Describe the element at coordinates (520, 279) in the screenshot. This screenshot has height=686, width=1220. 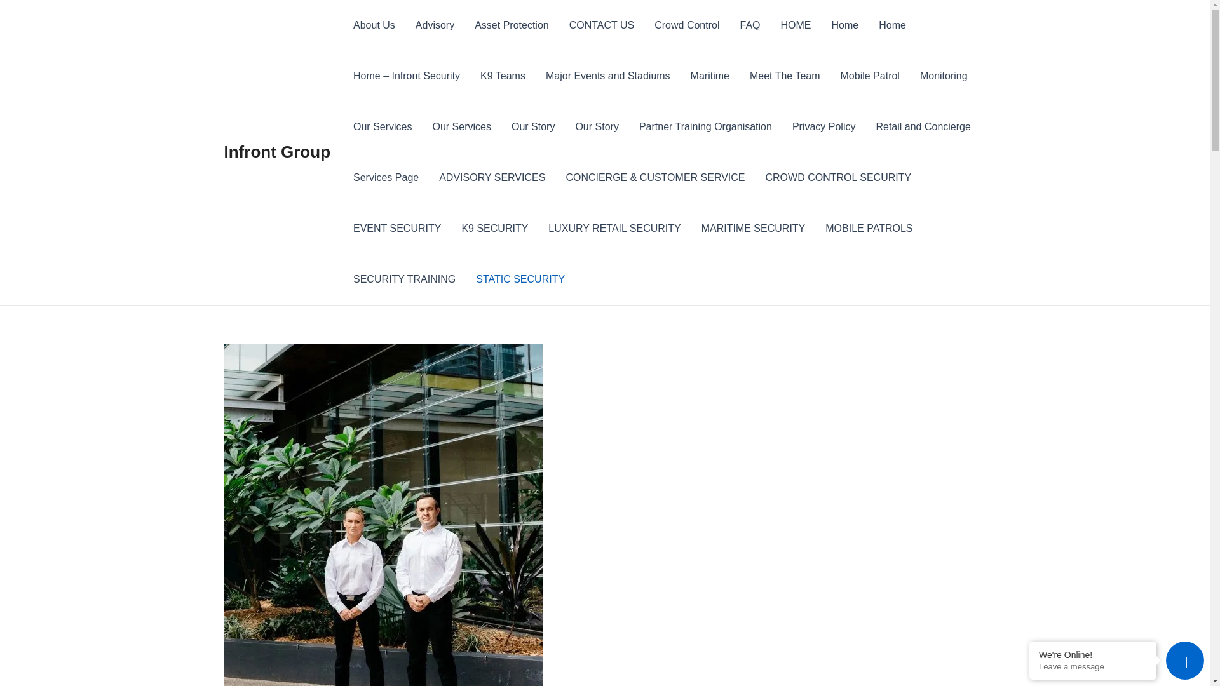
I see `STATIC SECURITY` at that location.